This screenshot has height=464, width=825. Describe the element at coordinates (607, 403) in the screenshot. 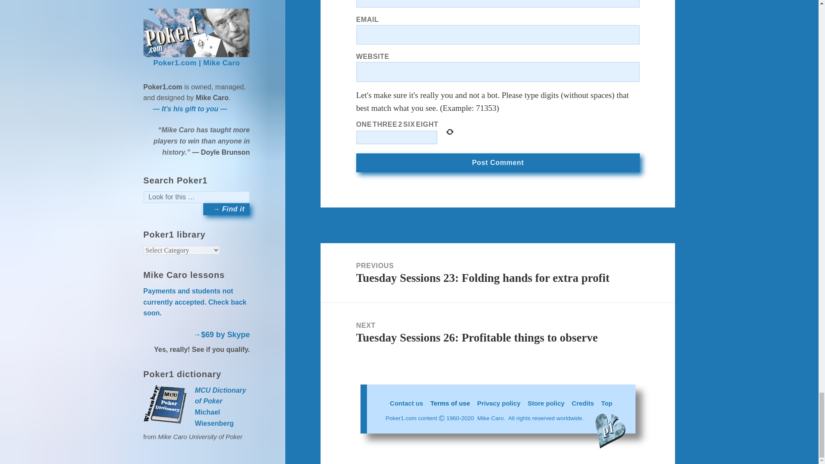

I see `Top` at that location.